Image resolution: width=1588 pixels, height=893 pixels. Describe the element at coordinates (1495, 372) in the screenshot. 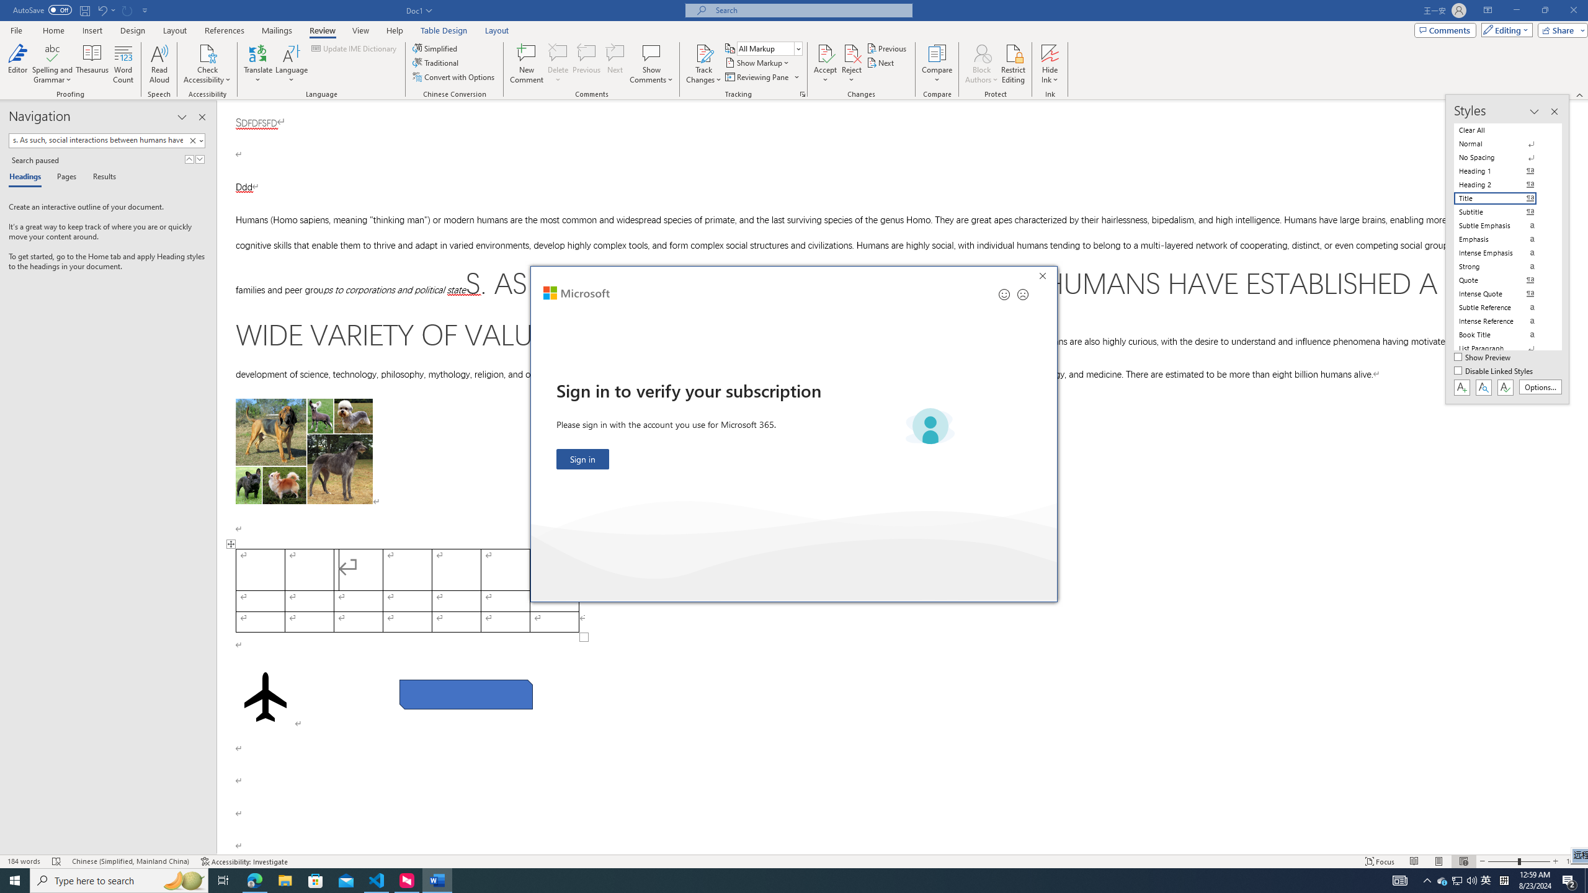

I see `Disable Linked Styles` at that location.